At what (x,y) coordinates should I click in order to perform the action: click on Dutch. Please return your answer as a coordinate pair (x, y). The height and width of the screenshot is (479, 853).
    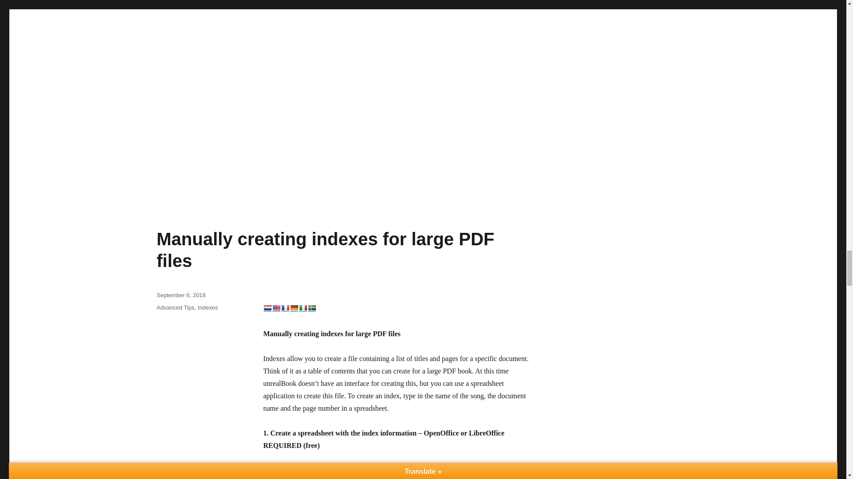
    Looking at the image, I should click on (267, 308).